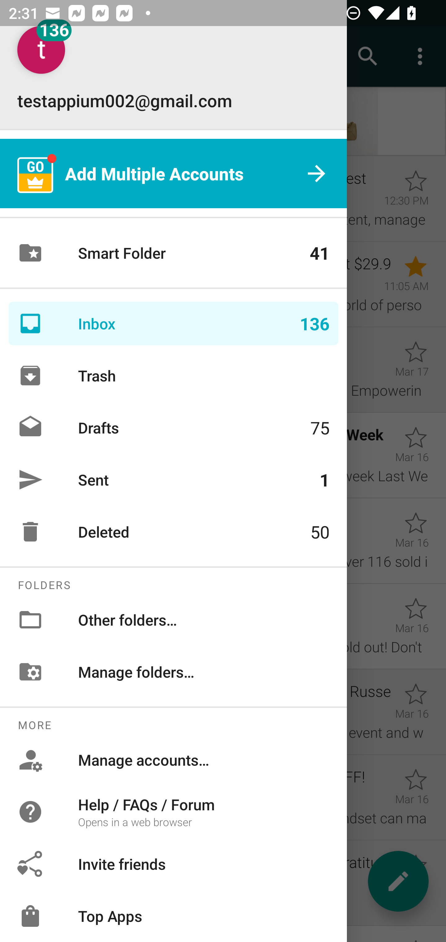 Image resolution: width=446 pixels, height=942 pixels. What do you see at coordinates (173, 428) in the screenshot?
I see `Drafts 75` at bounding box center [173, 428].